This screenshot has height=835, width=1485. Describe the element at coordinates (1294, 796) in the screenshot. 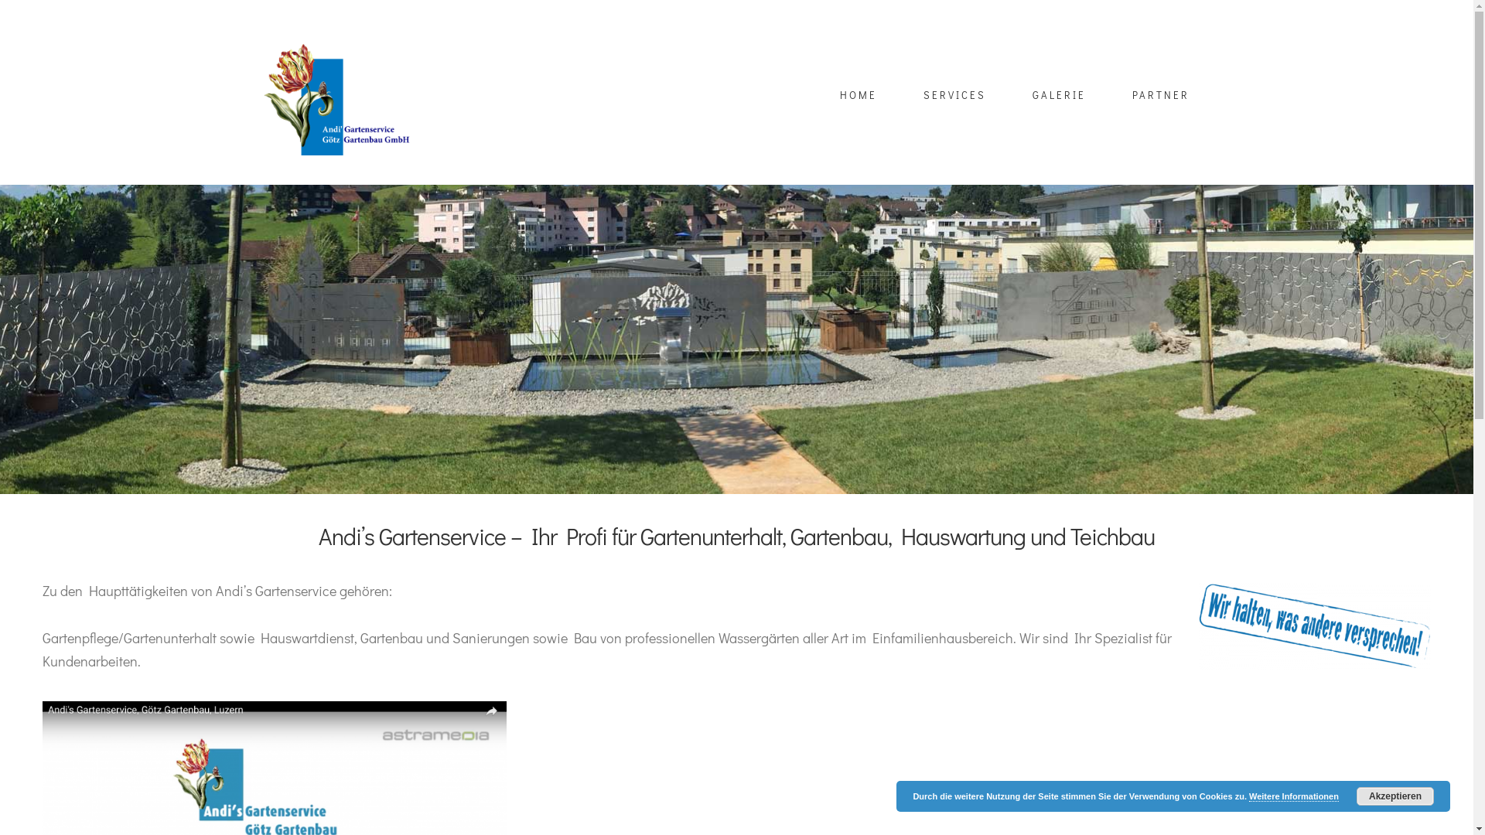

I see `Weitere Informationen` at that location.